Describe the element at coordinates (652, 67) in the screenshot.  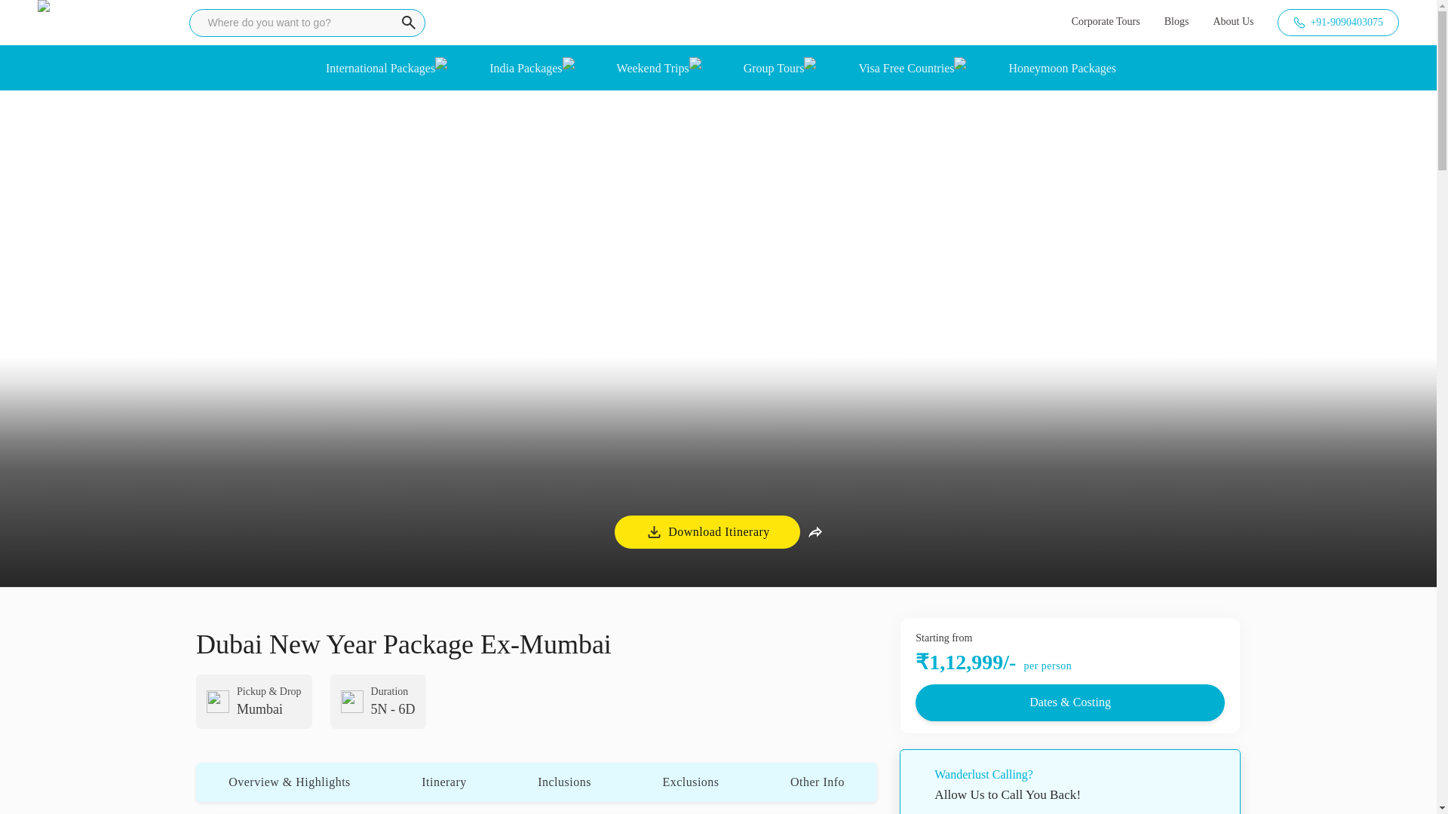
I see `Weekend Trips` at that location.